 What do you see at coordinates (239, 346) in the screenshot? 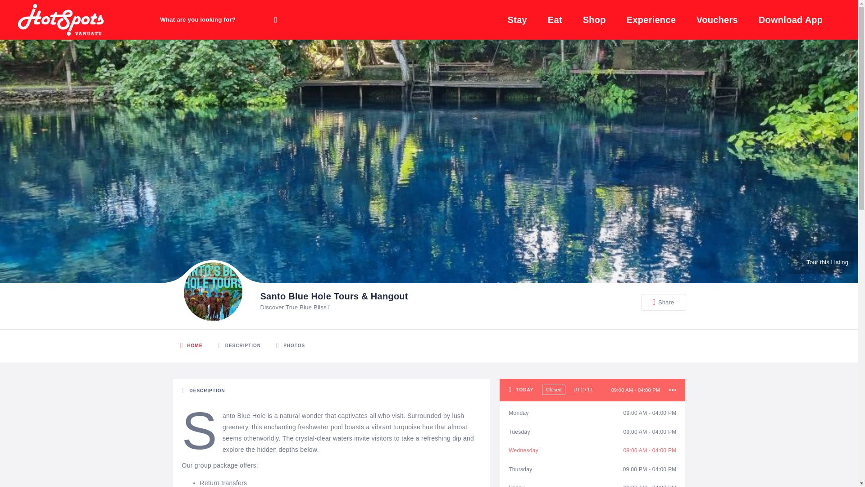
I see `DESCRIPTION` at bounding box center [239, 346].